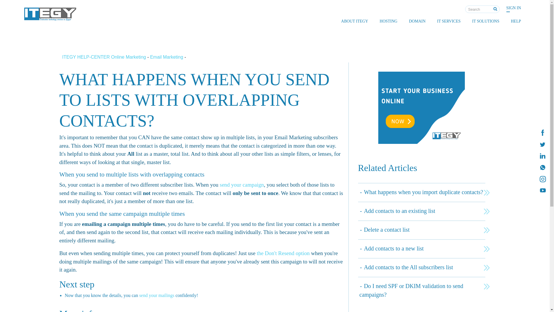  What do you see at coordinates (417, 21) in the screenshot?
I see `DOMAIN` at bounding box center [417, 21].